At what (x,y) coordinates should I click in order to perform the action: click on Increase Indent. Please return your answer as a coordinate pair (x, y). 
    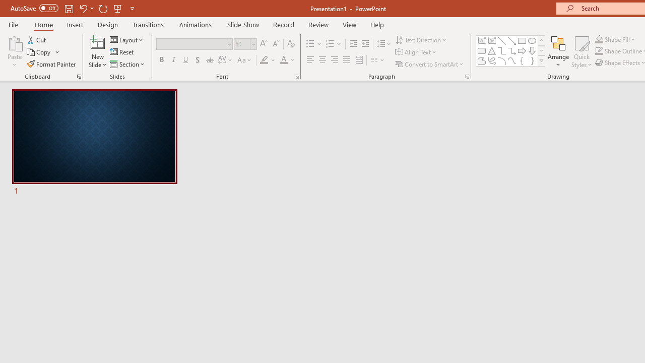
    Looking at the image, I should click on (365, 44).